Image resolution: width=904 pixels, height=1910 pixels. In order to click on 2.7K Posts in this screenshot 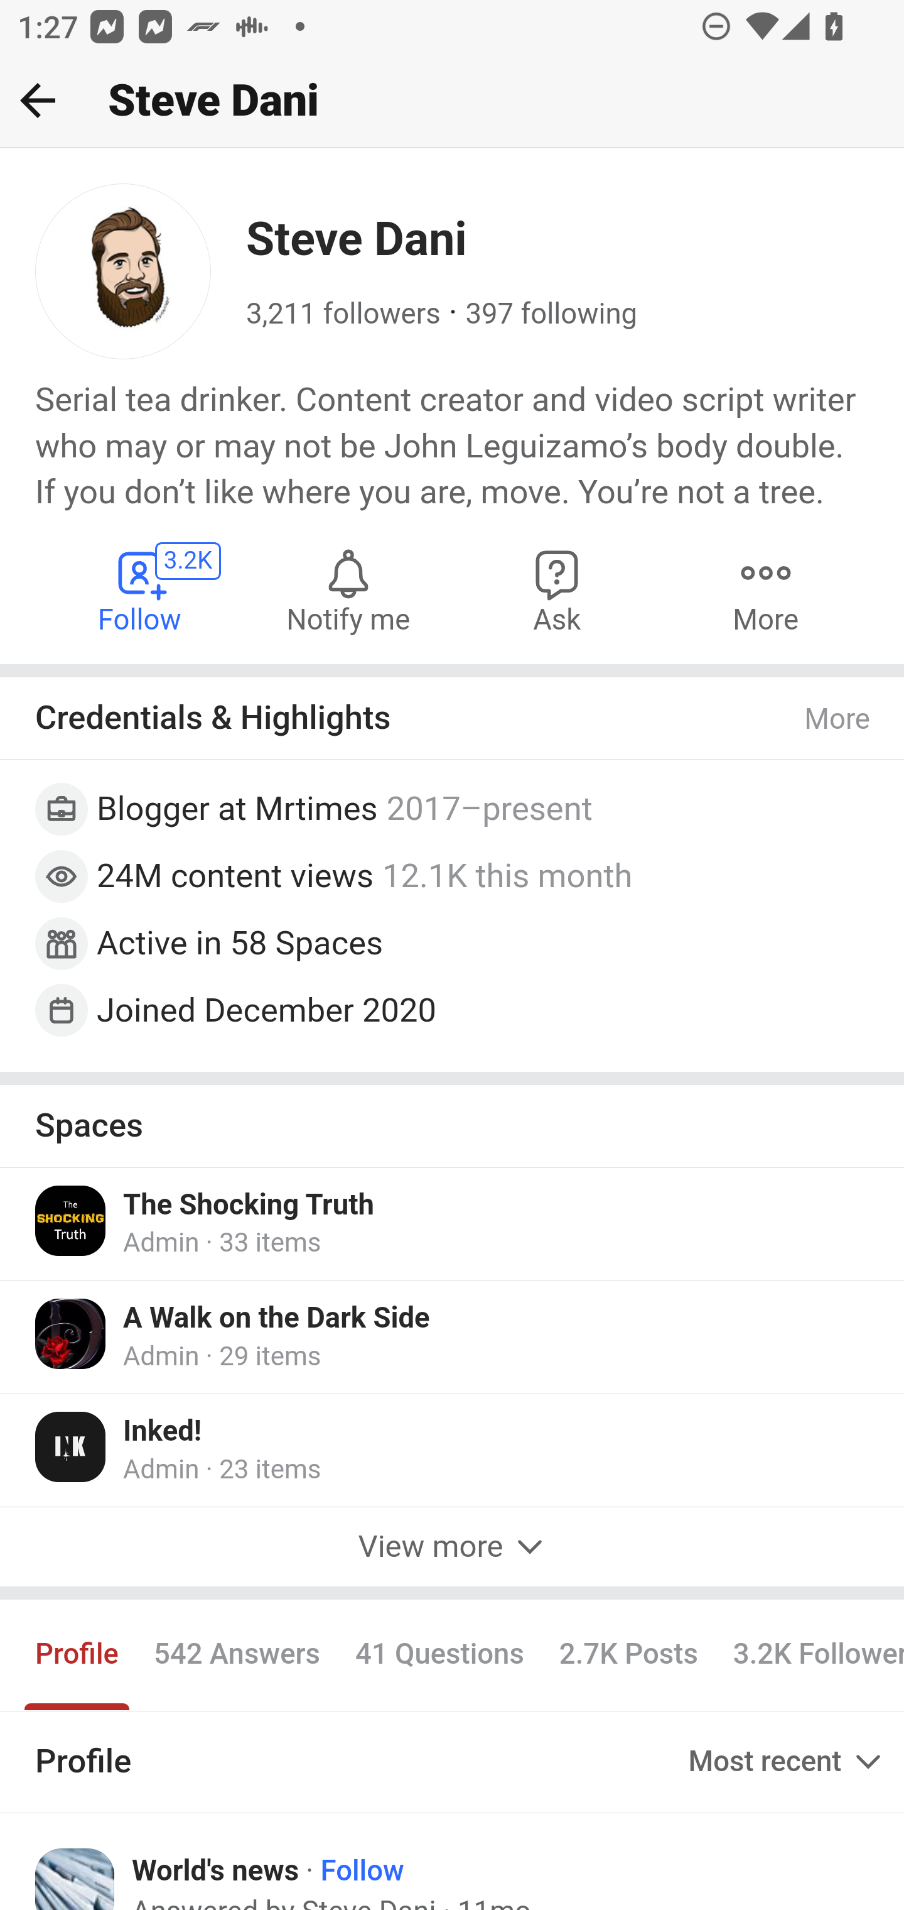, I will do `click(628, 1656)`.